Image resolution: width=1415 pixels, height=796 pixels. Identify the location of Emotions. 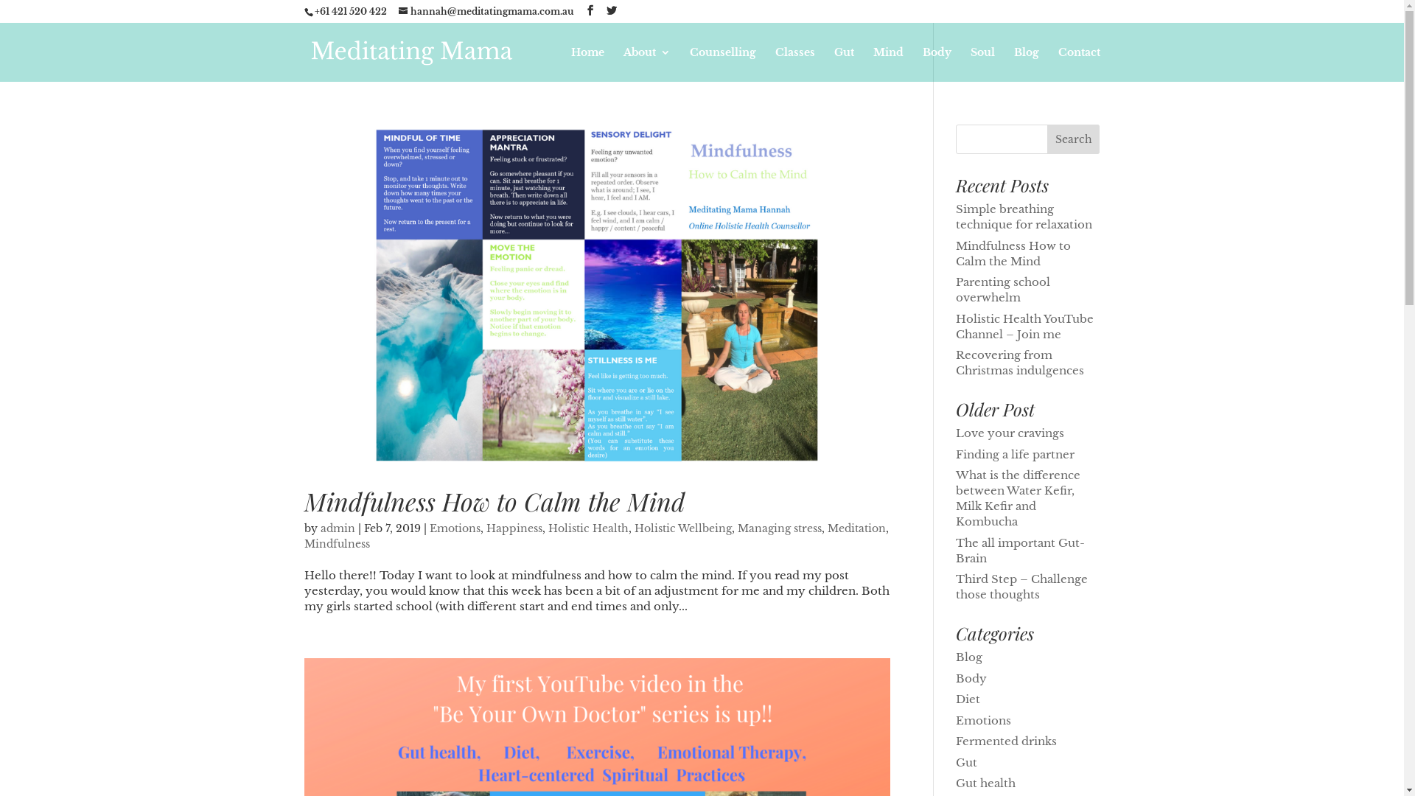
(983, 721).